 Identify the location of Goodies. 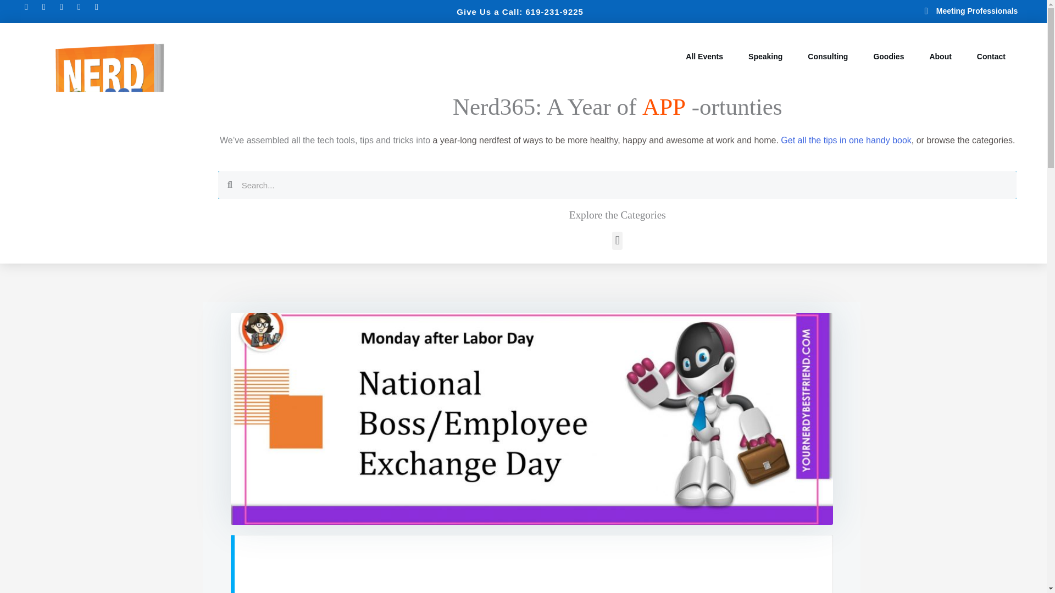
(888, 57).